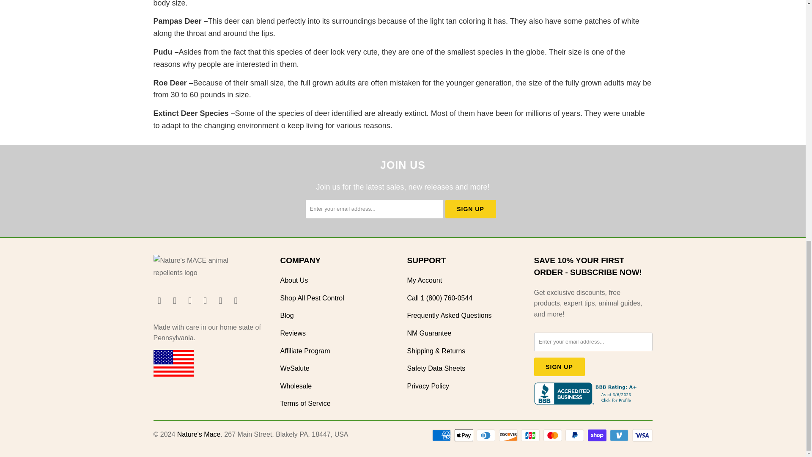  What do you see at coordinates (575, 435) in the screenshot?
I see `PayPal` at bounding box center [575, 435].